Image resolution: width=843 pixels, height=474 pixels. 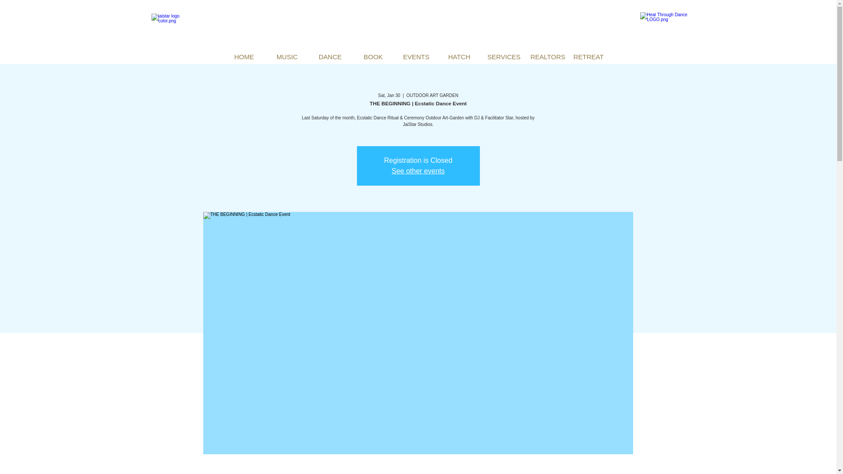 What do you see at coordinates (244, 57) in the screenshot?
I see `HOME` at bounding box center [244, 57].